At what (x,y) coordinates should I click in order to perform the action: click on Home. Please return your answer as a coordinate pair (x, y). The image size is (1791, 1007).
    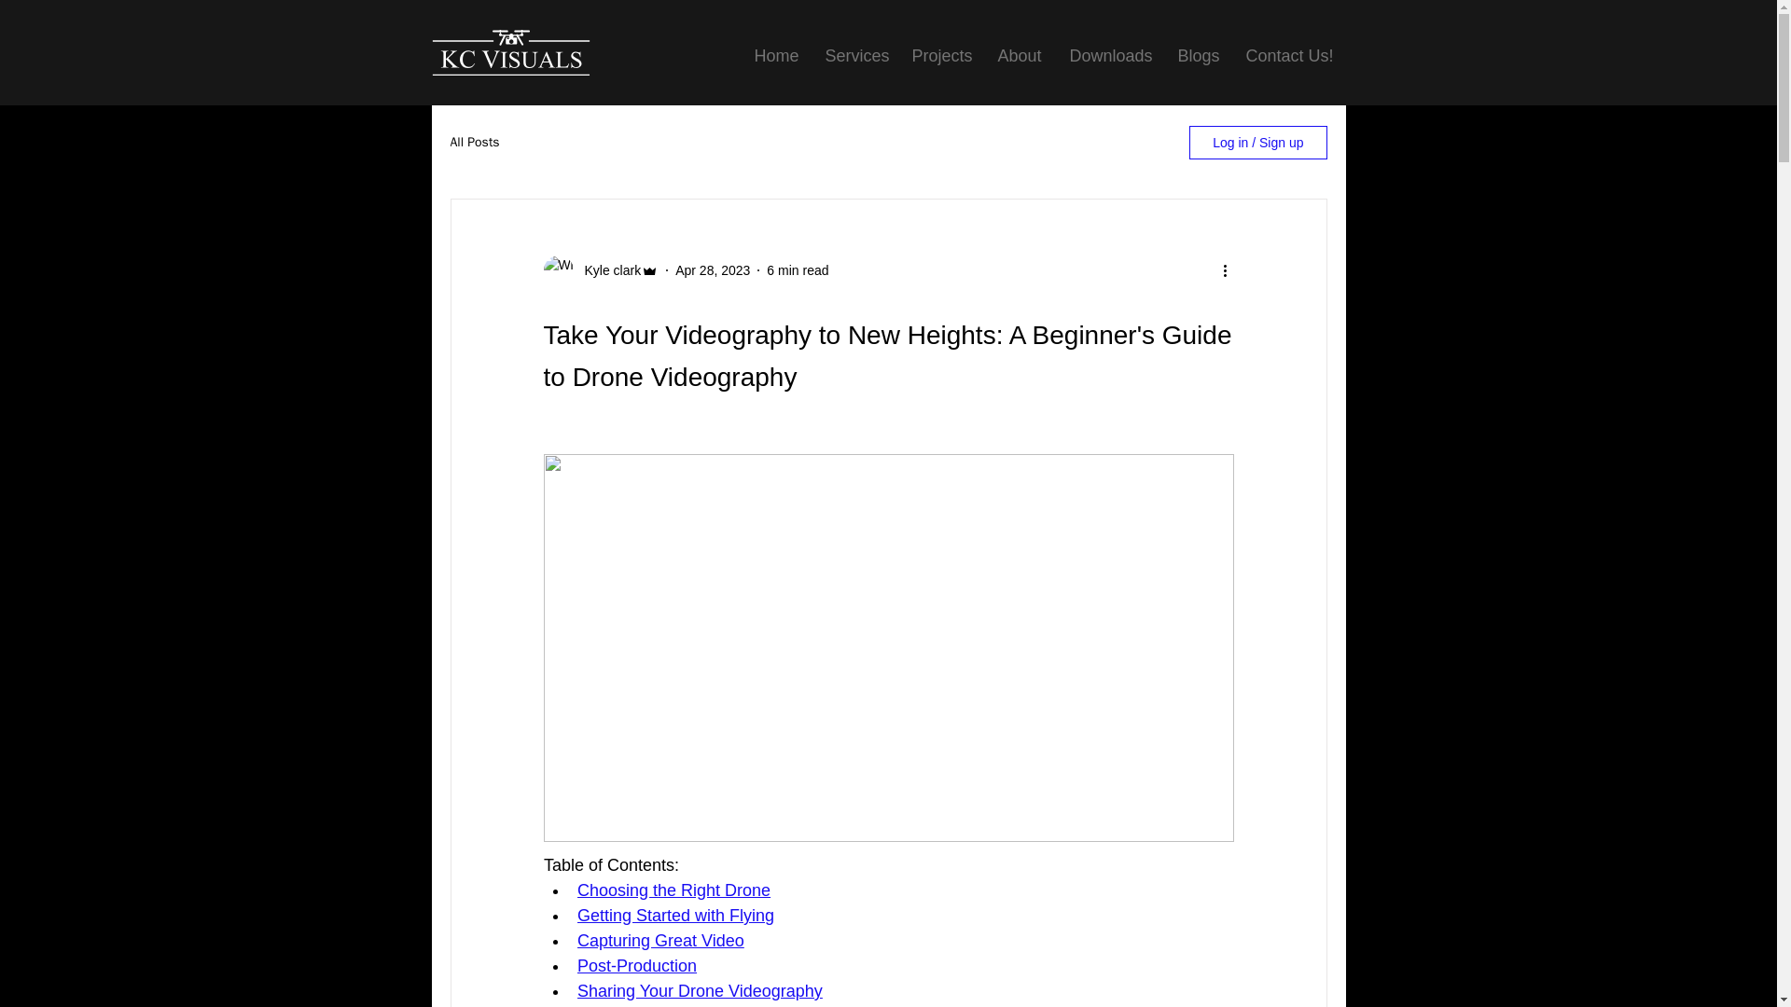
    Looking at the image, I should click on (776, 56).